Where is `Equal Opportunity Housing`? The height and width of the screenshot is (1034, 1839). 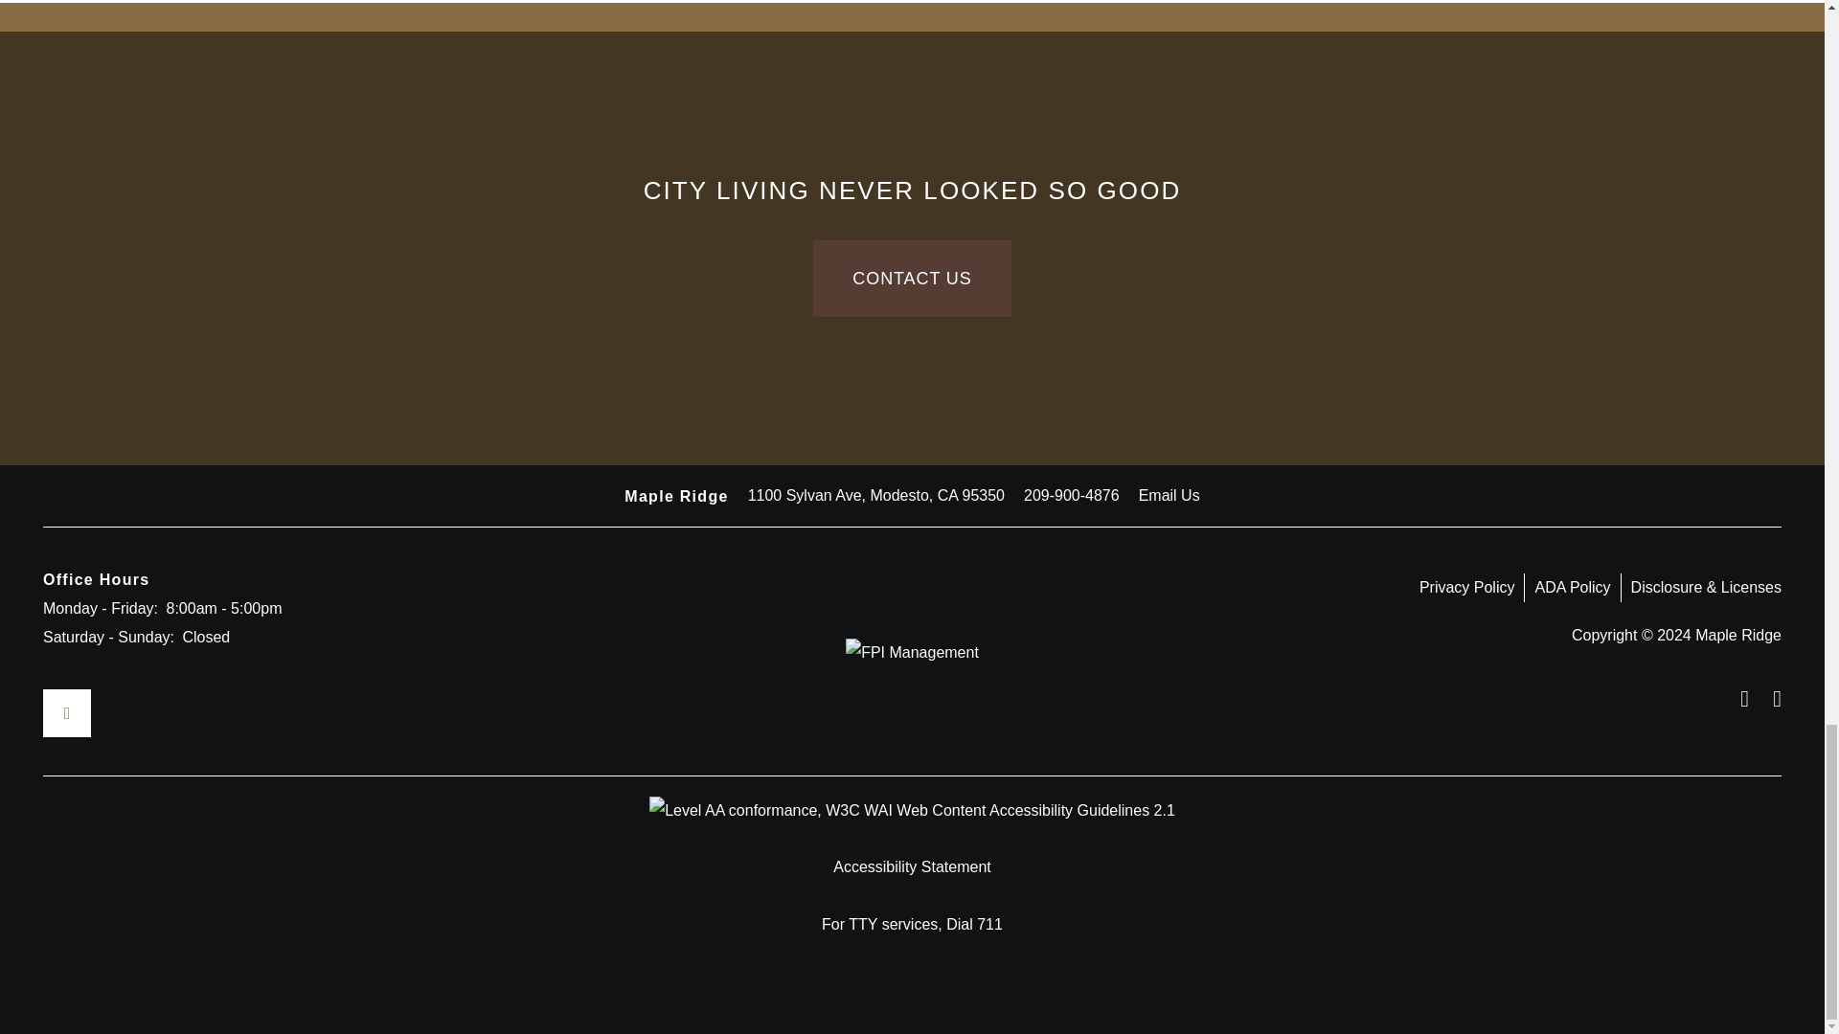
Equal Opportunity Housing is located at coordinates (1737, 699).